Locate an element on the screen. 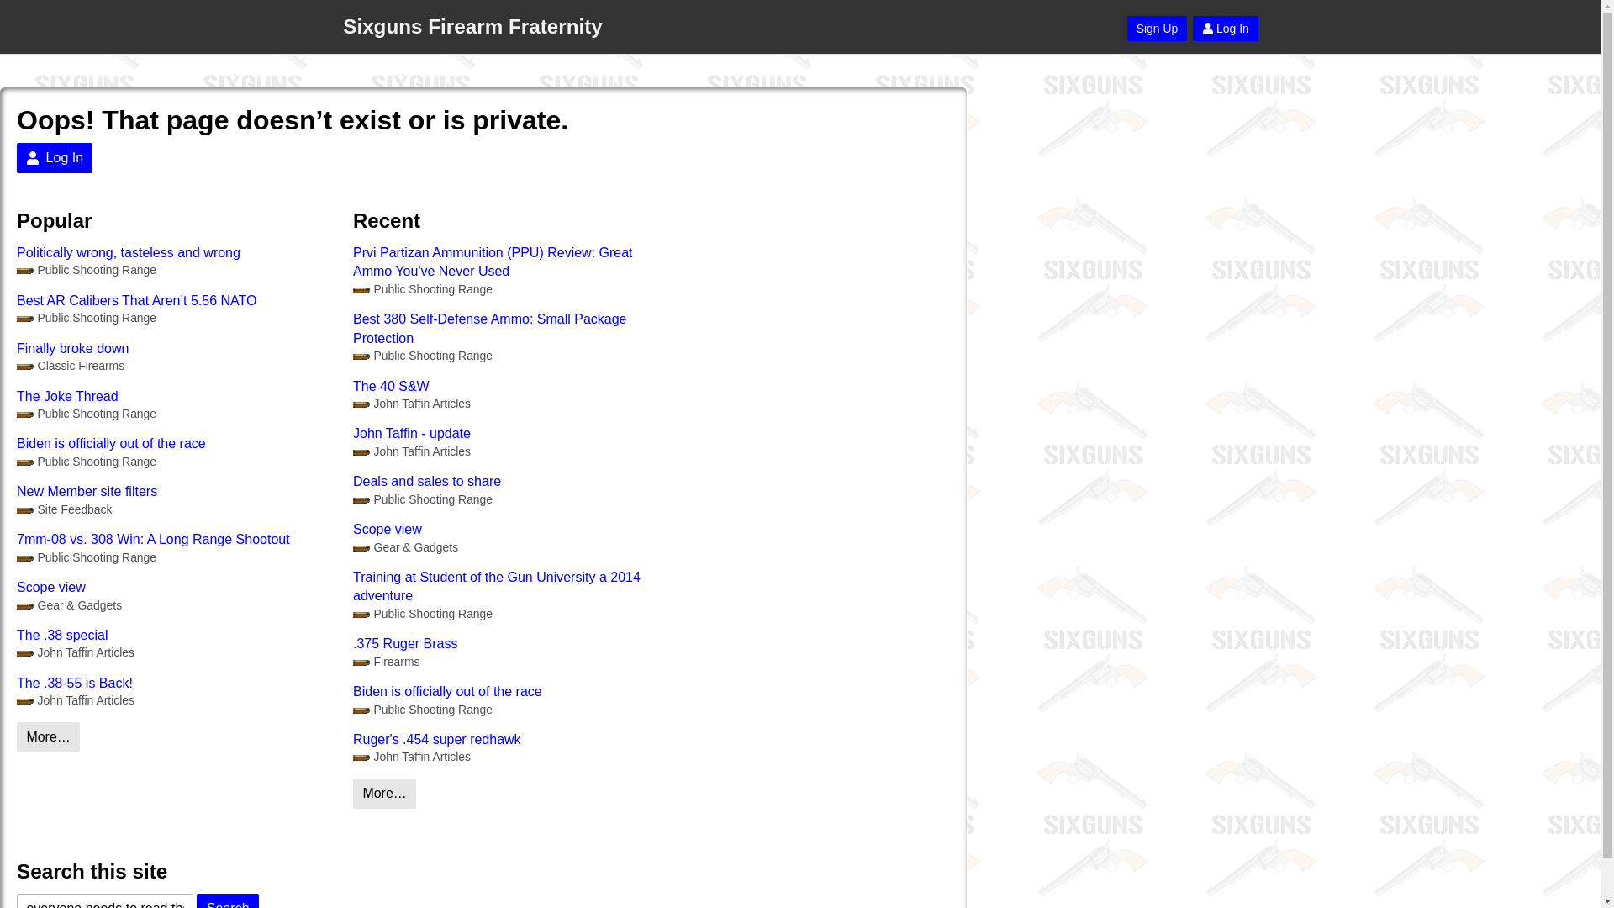 The width and height of the screenshot is (1614, 908). John Taffin Articles is located at coordinates (75, 652).